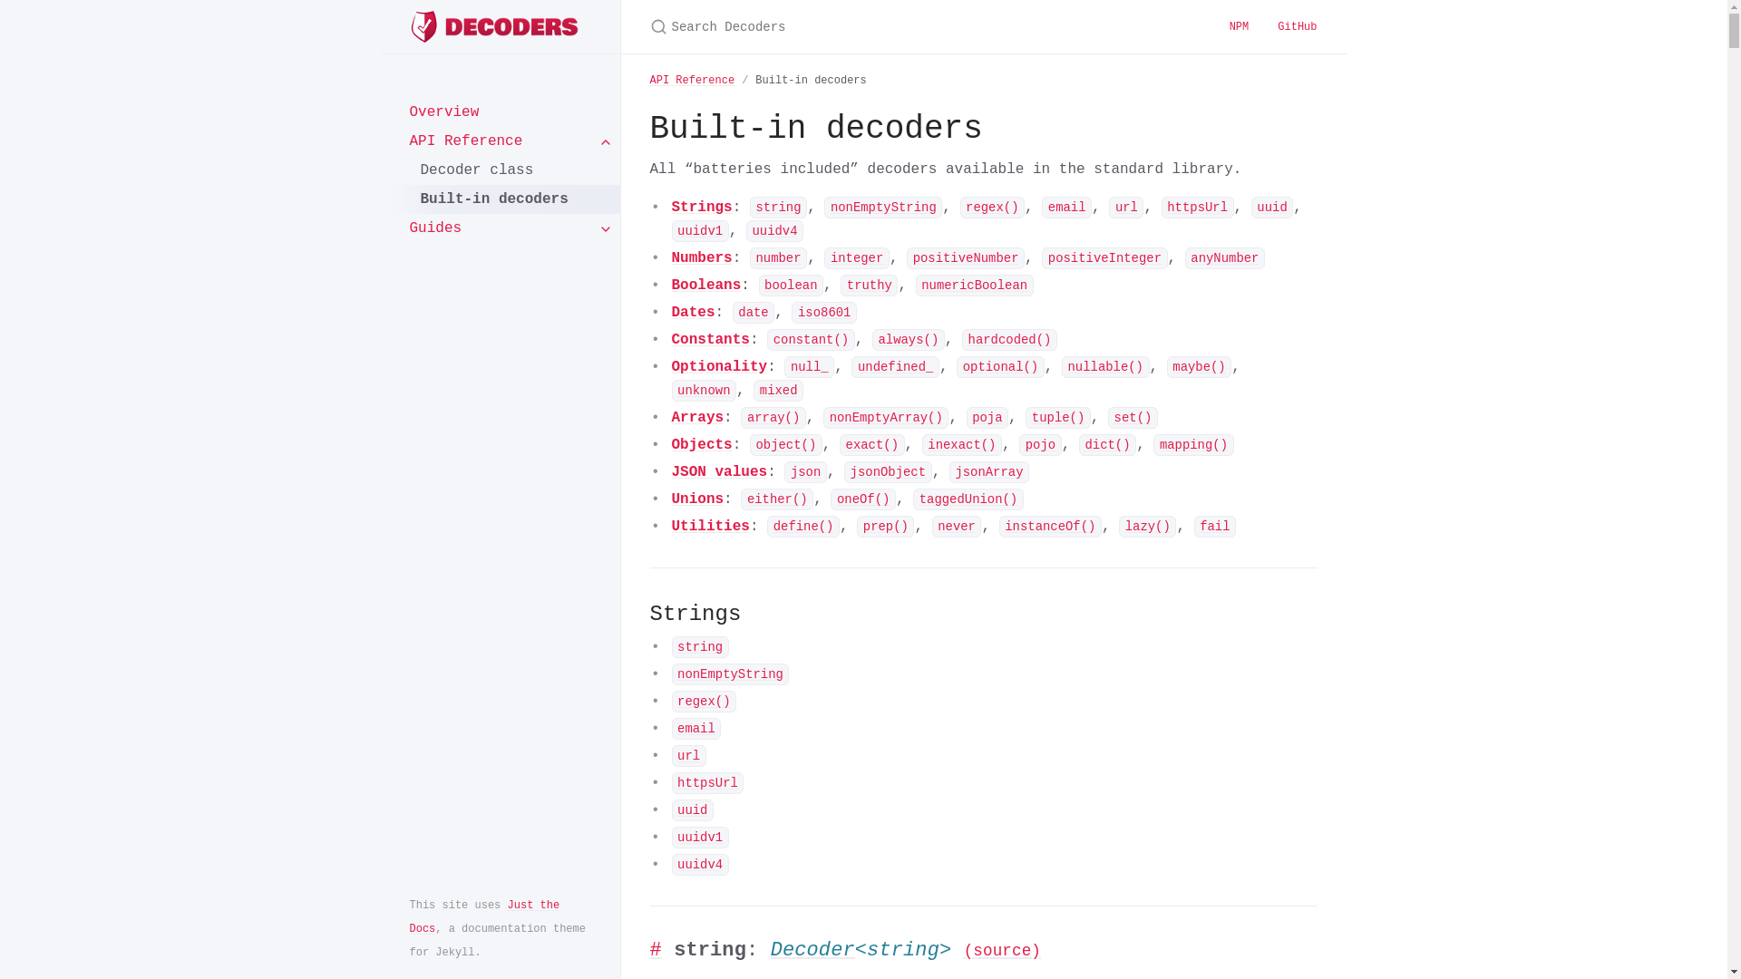  I want to click on (source), so click(1003, 950).